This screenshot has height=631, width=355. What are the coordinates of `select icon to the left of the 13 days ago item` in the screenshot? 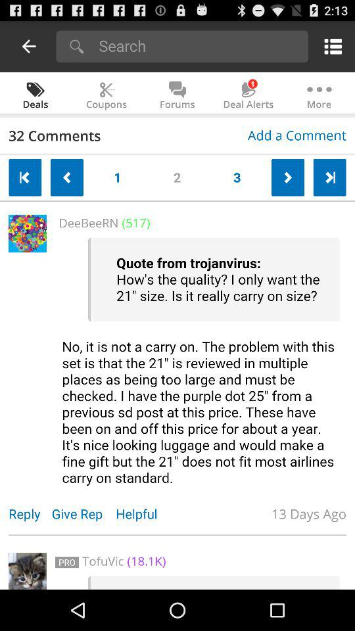 It's located at (143, 514).